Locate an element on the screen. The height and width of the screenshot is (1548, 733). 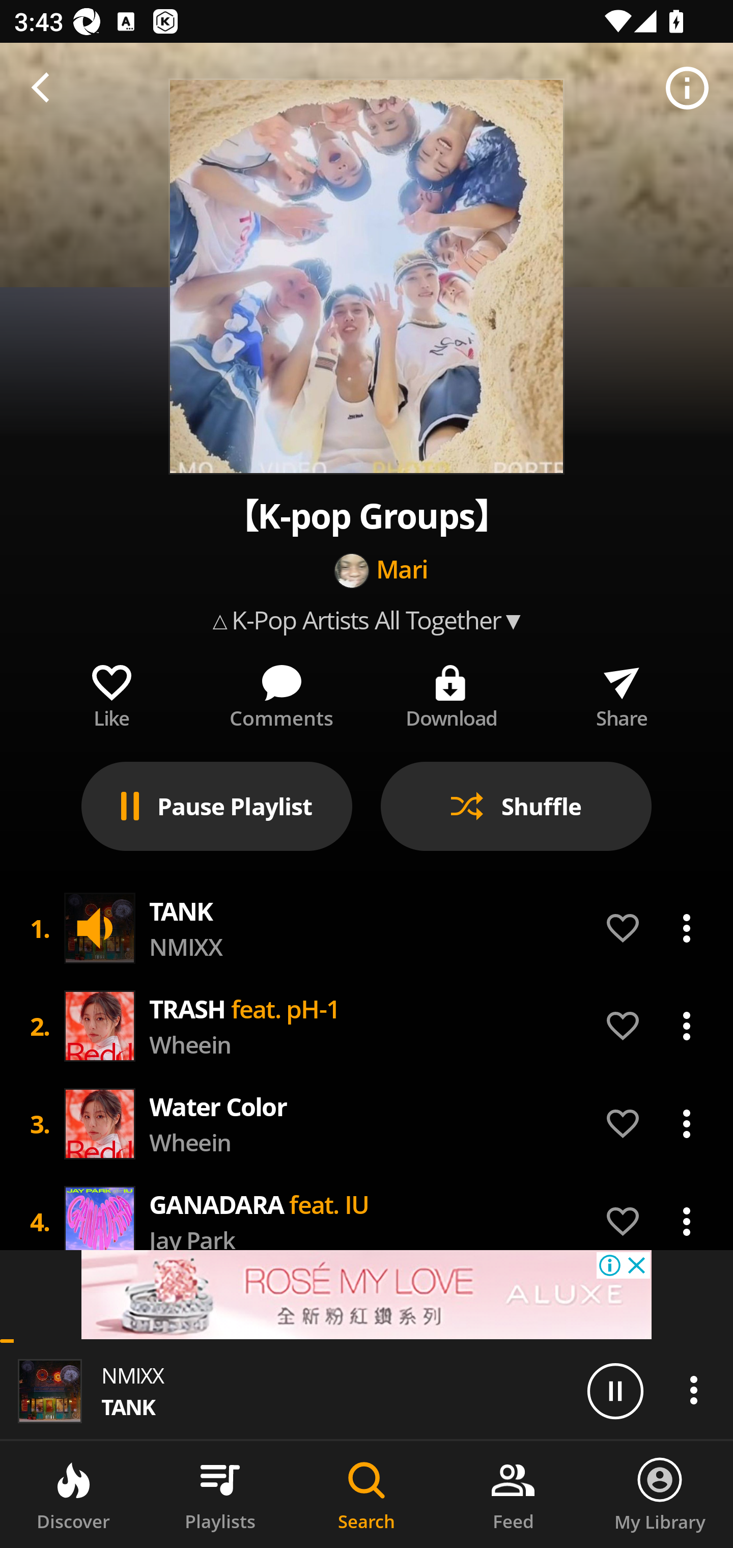
Actions is located at coordinates (686, 1221).